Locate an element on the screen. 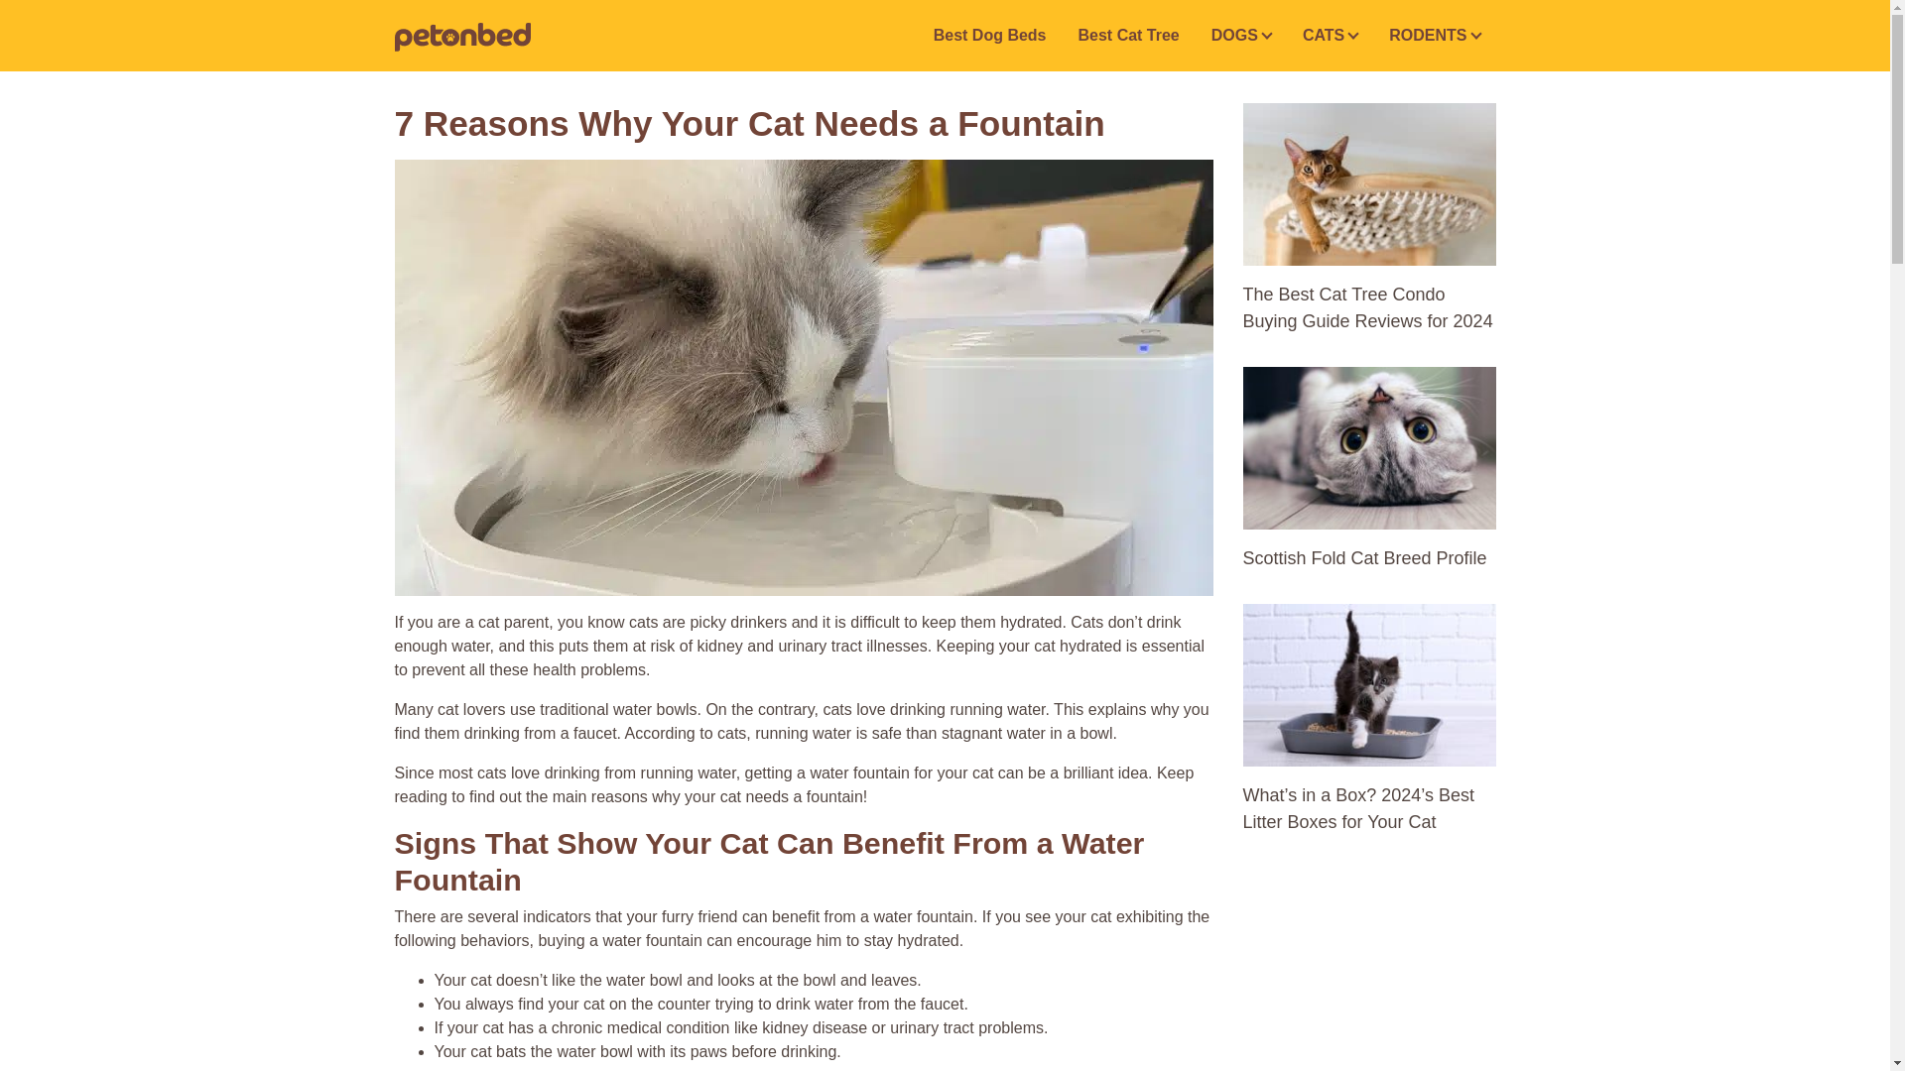 This screenshot has height=1071, width=1905. RODENTS is located at coordinates (1435, 36).